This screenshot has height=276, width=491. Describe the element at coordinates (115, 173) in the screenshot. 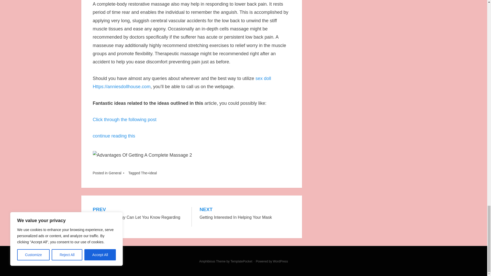

I see `continue reading this` at that location.